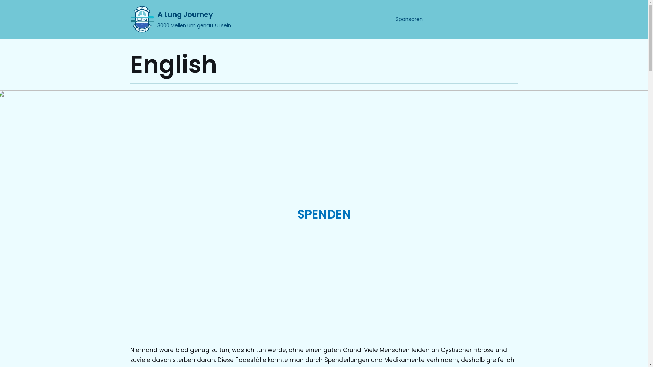 The image size is (653, 367). What do you see at coordinates (180, 19) in the screenshot?
I see `A Lung Journey
3000 Meilen um genau zu sein` at bounding box center [180, 19].